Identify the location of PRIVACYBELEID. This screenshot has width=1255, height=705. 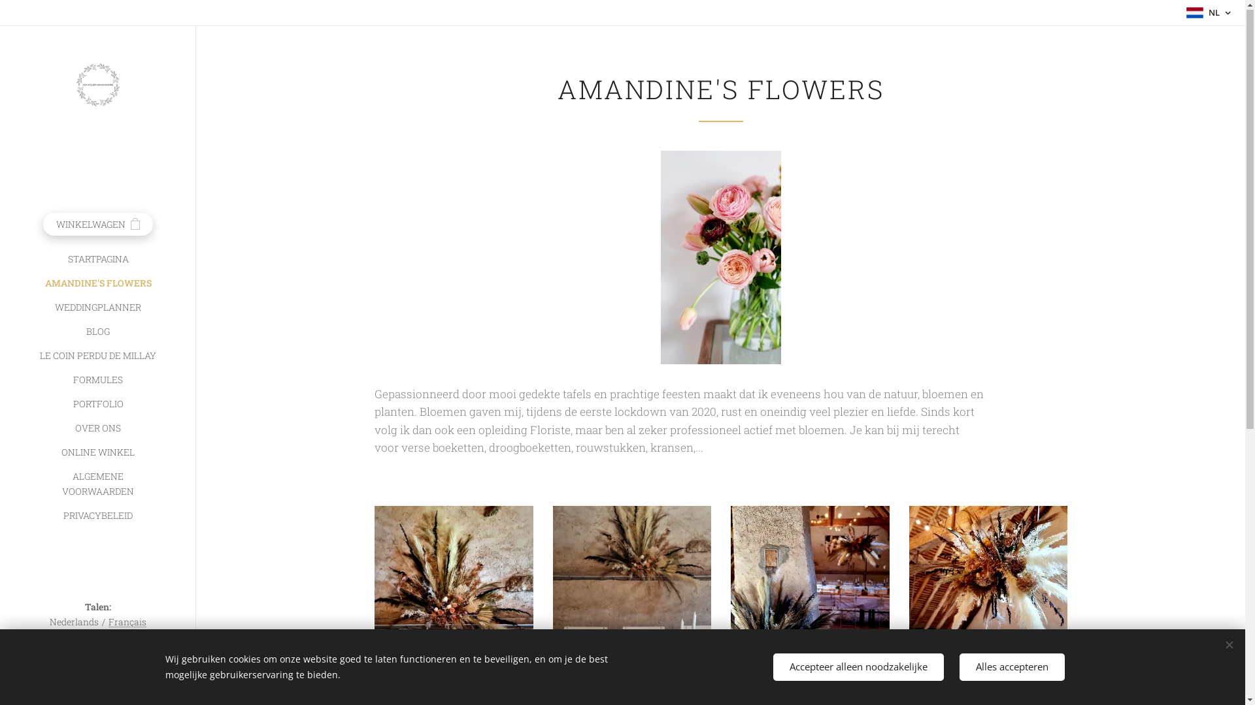
(98, 516).